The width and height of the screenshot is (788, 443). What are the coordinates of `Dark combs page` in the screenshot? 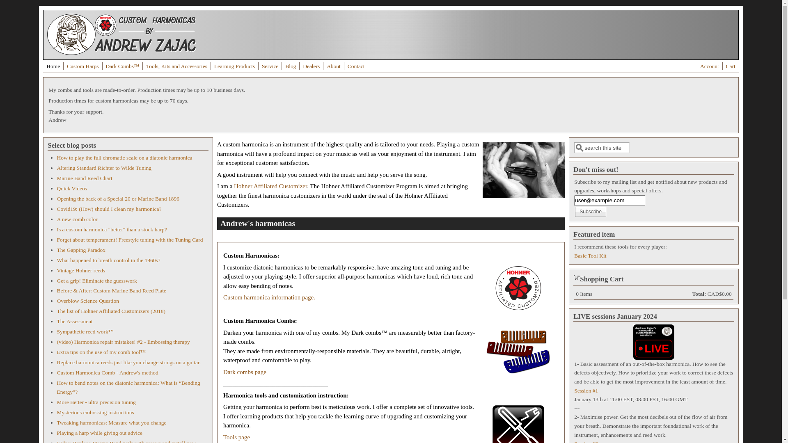 It's located at (245, 372).